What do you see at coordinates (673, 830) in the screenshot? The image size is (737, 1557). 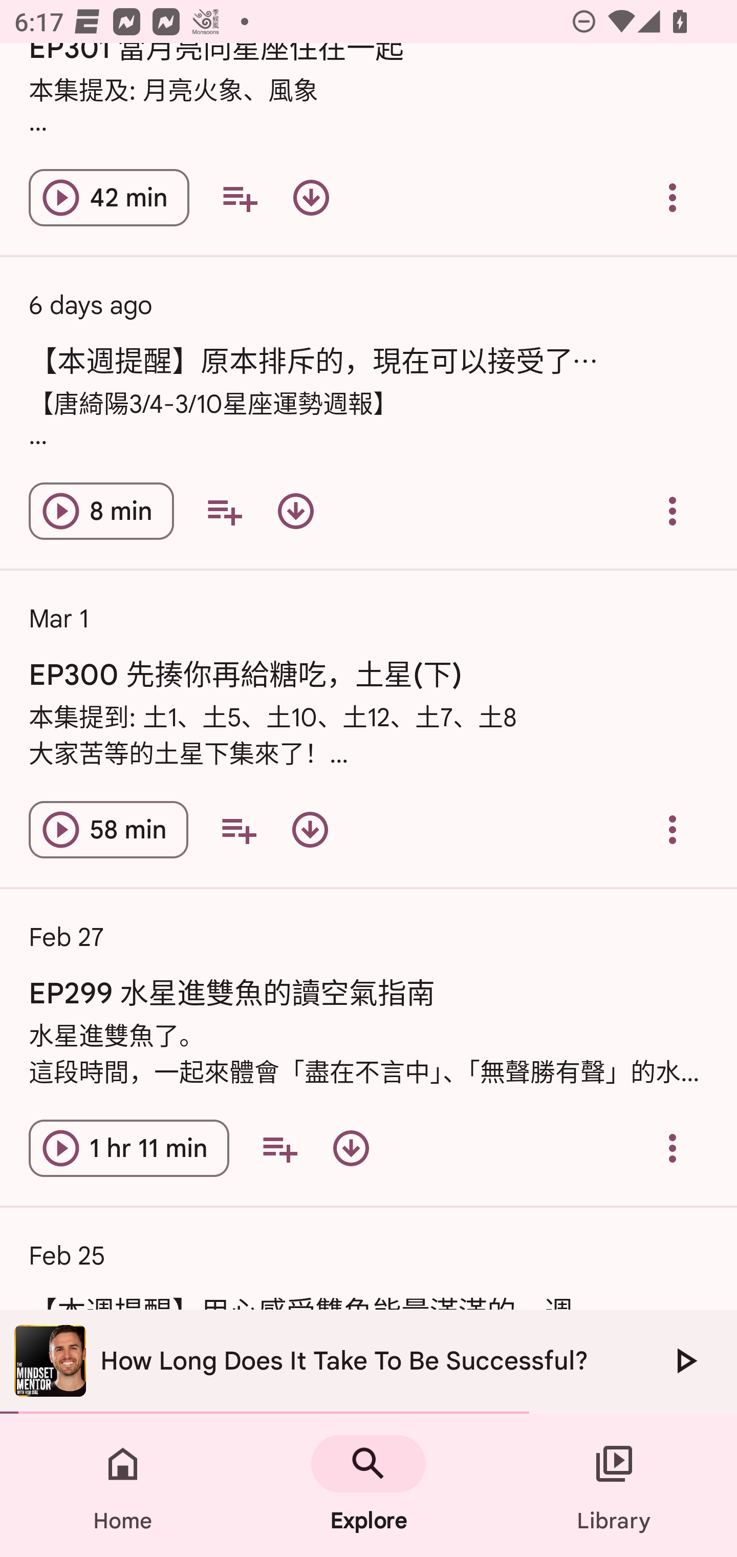 I see `Overflow menu` at bounding box center [673, 830].